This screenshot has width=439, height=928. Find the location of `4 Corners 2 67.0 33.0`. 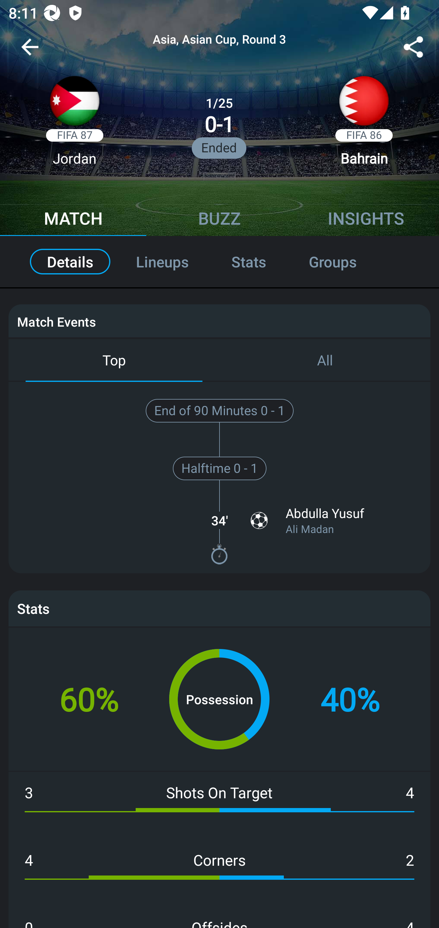

4 Corners 2 67.0 33.0 is located at coordinates (220, 873).